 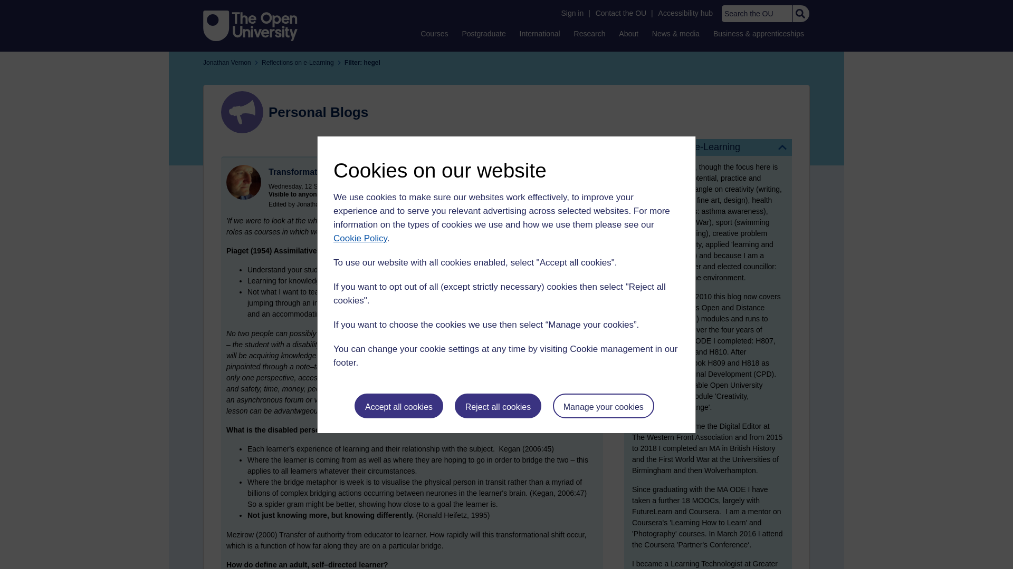 I want to click on Courses, so click(x=434, y=33).